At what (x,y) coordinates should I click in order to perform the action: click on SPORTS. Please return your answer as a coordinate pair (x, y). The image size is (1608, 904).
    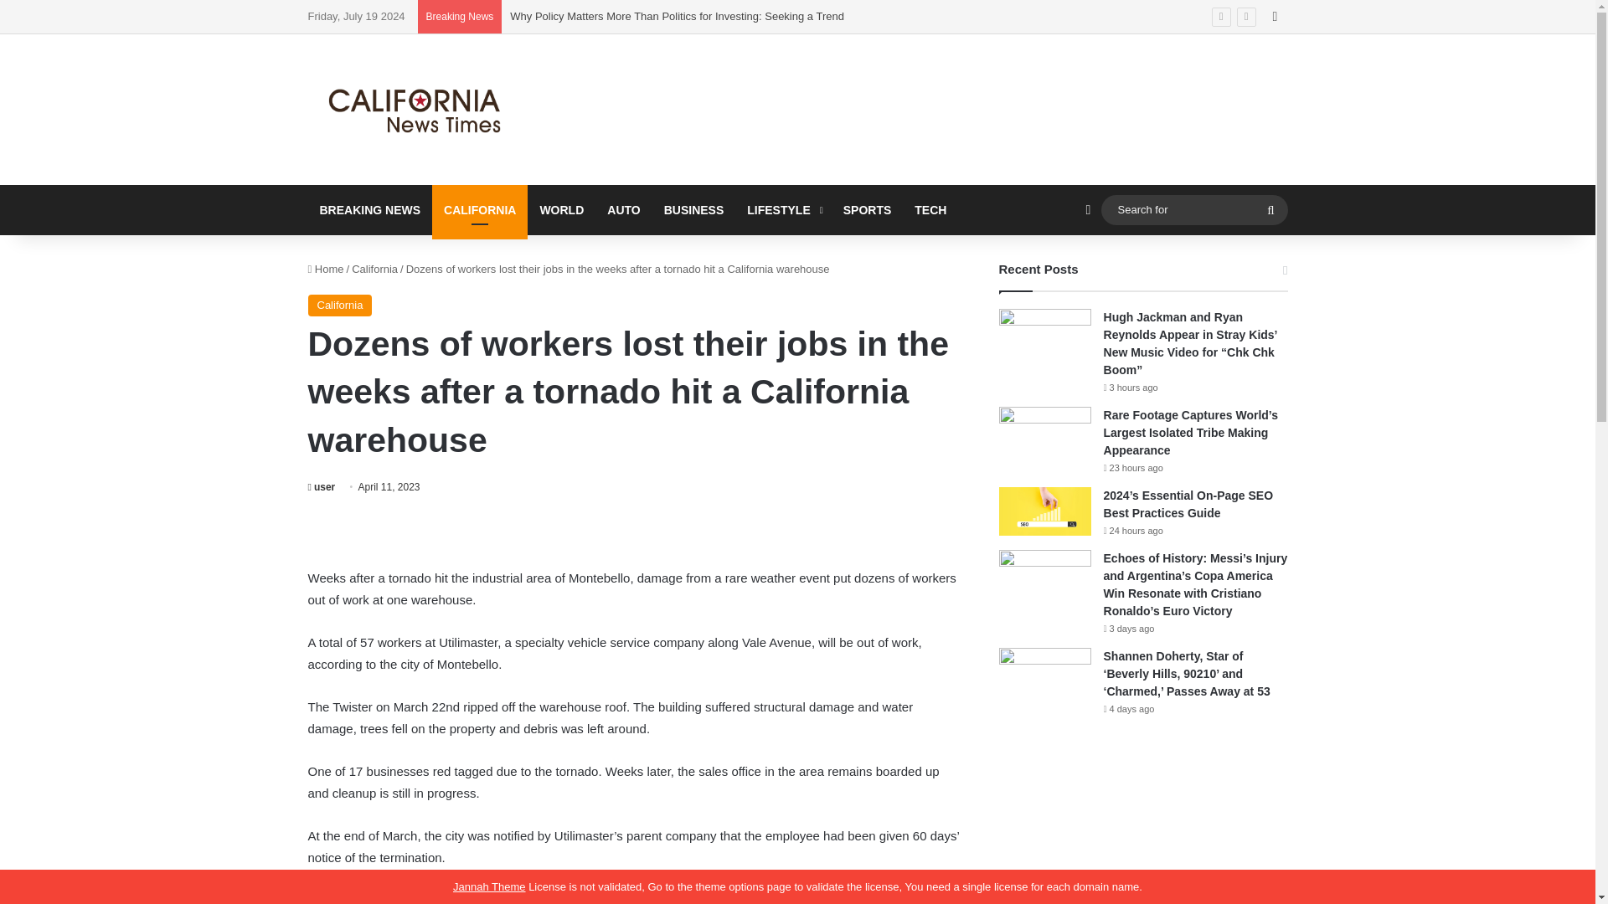
    Looking at the image, I should click on (868, 209).